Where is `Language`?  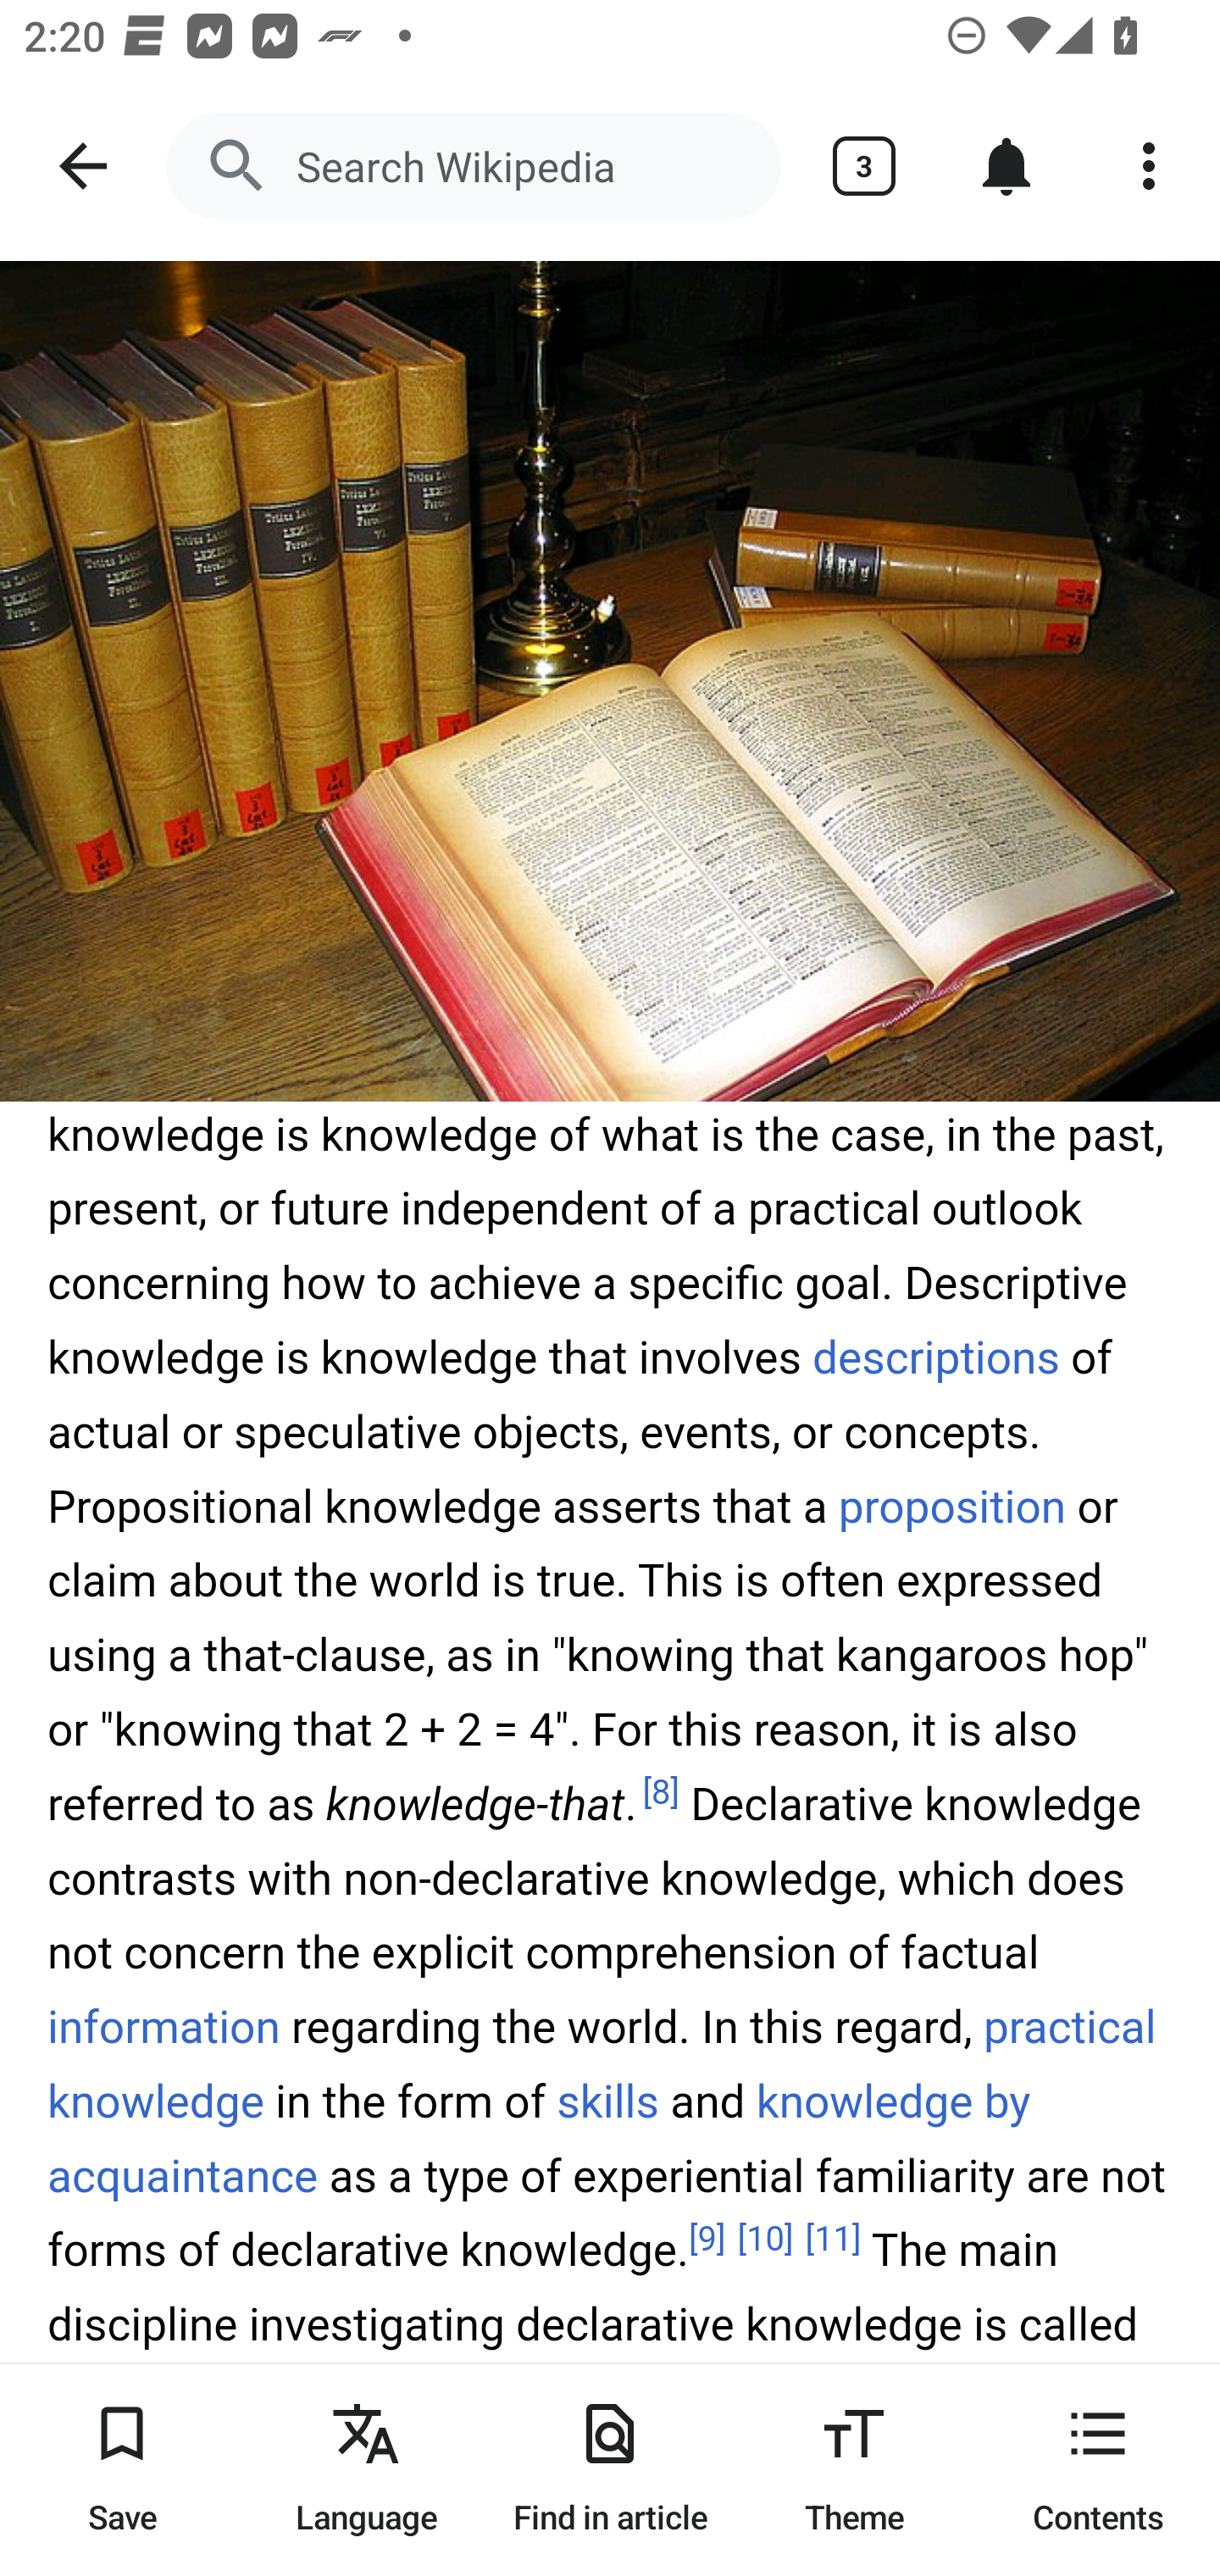
Language is located at coordinates (366, 2469).